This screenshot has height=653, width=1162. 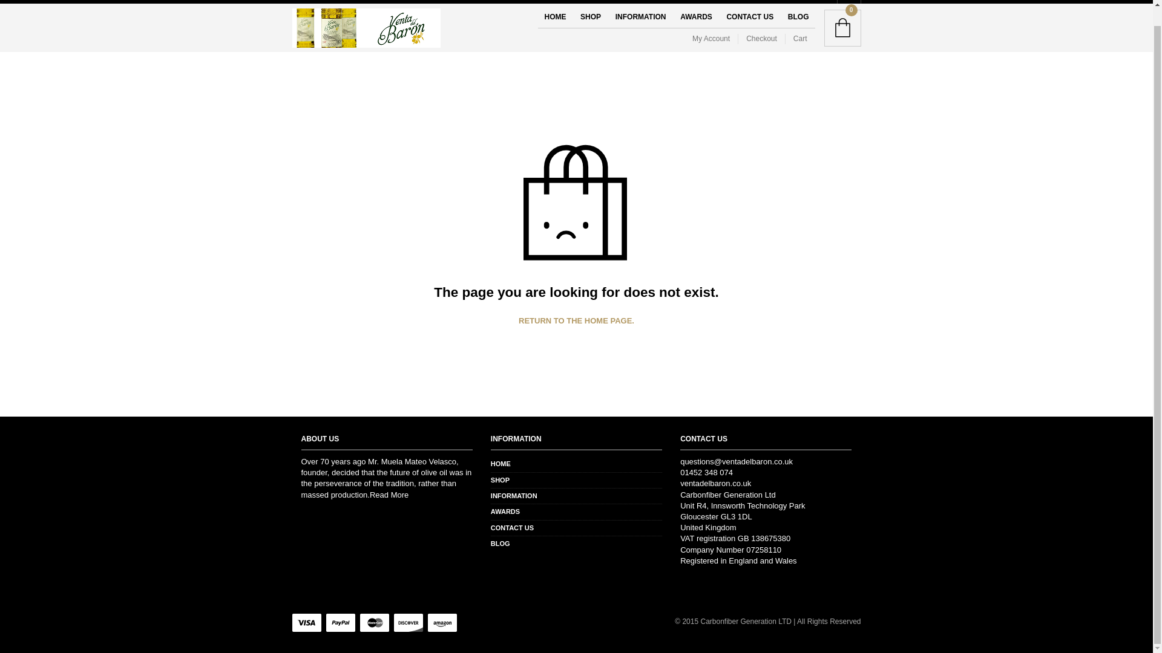 What do you see at coordinates (761, 39) in the screenshot?
I see `Checkout` at bounding box center [761, 39].